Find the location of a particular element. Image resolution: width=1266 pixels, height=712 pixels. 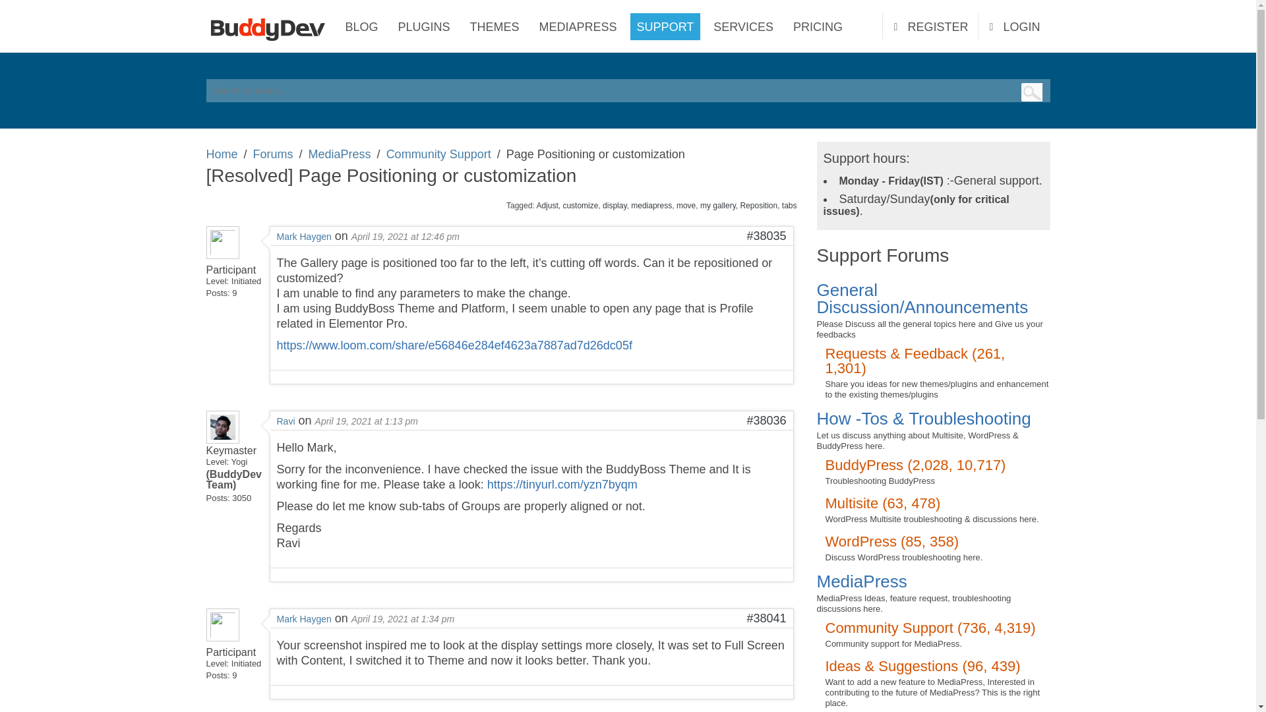

REGISTER is located at coordinates (930, 26).